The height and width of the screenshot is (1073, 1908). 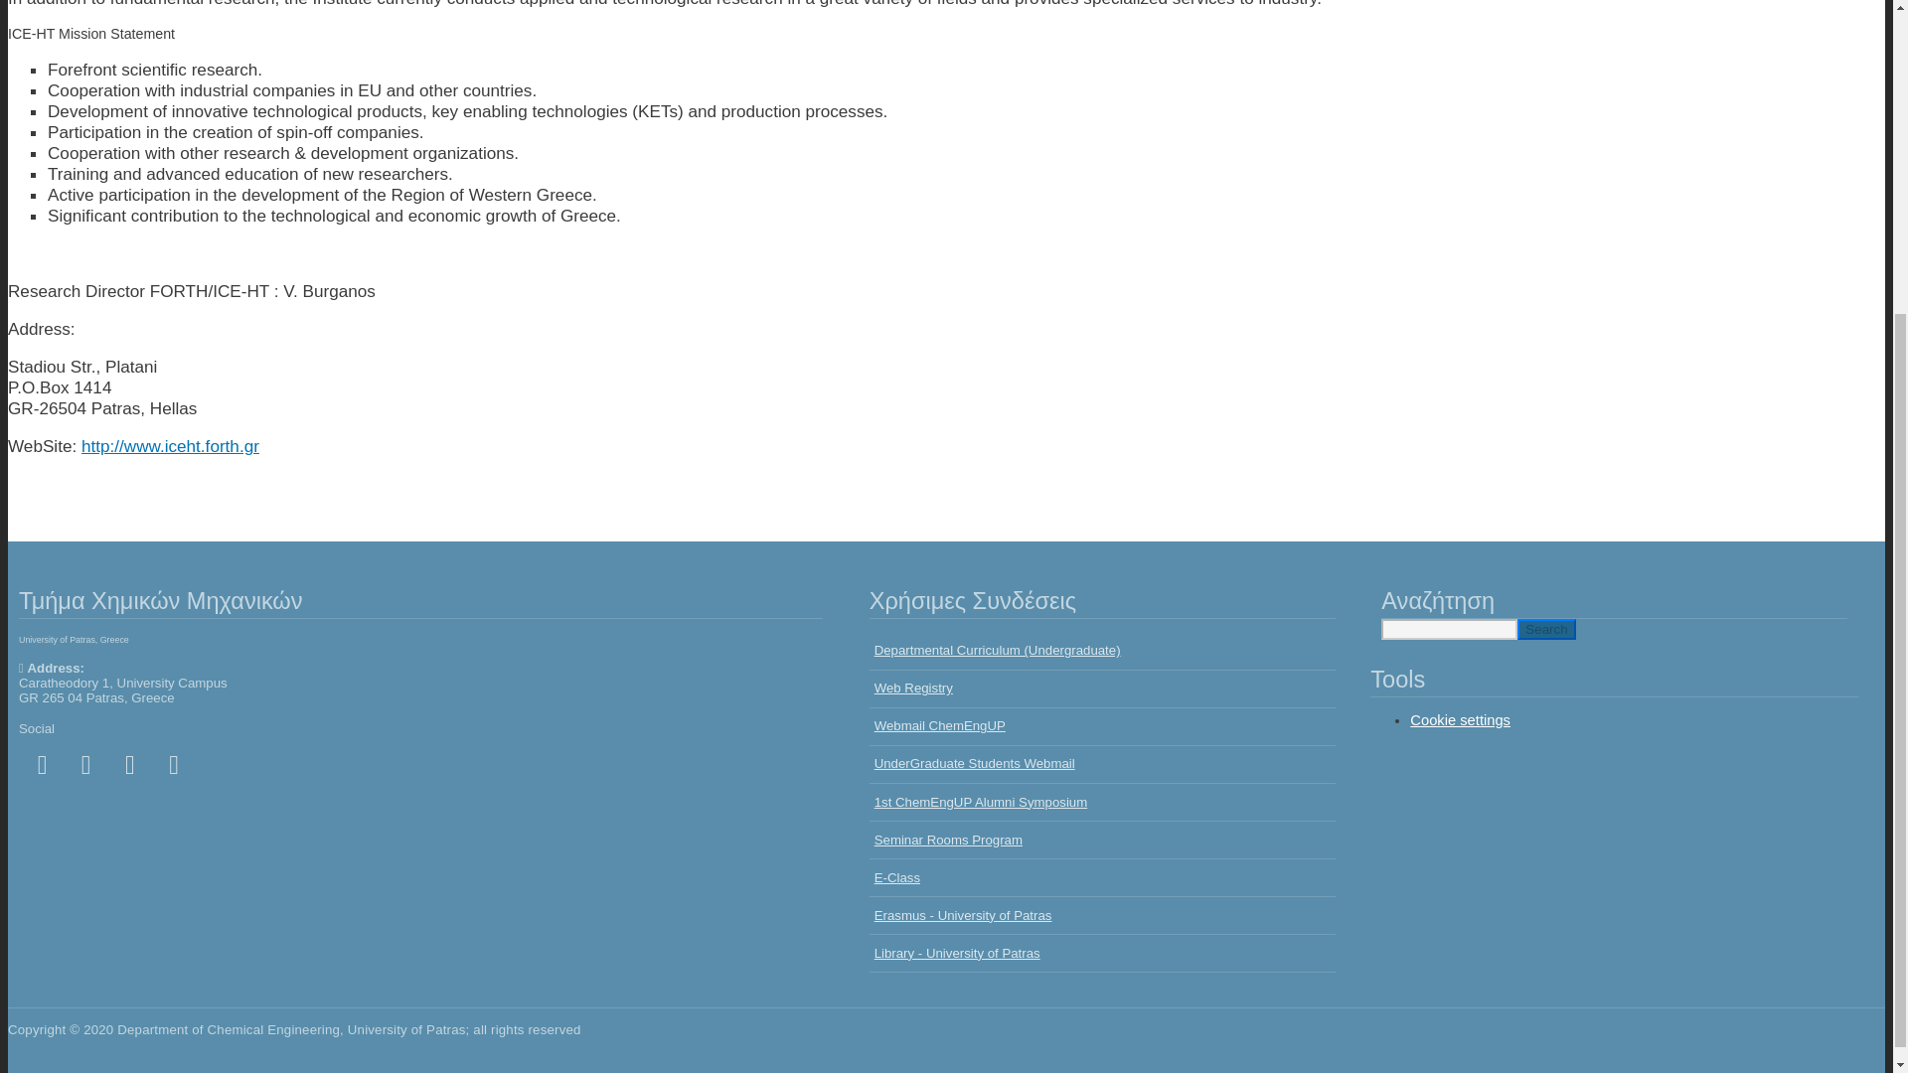 What do you see at coordinates (1103, 652) in the screenshot?
I see `Departmental Curriculum` at bounding box center [1103, 652].